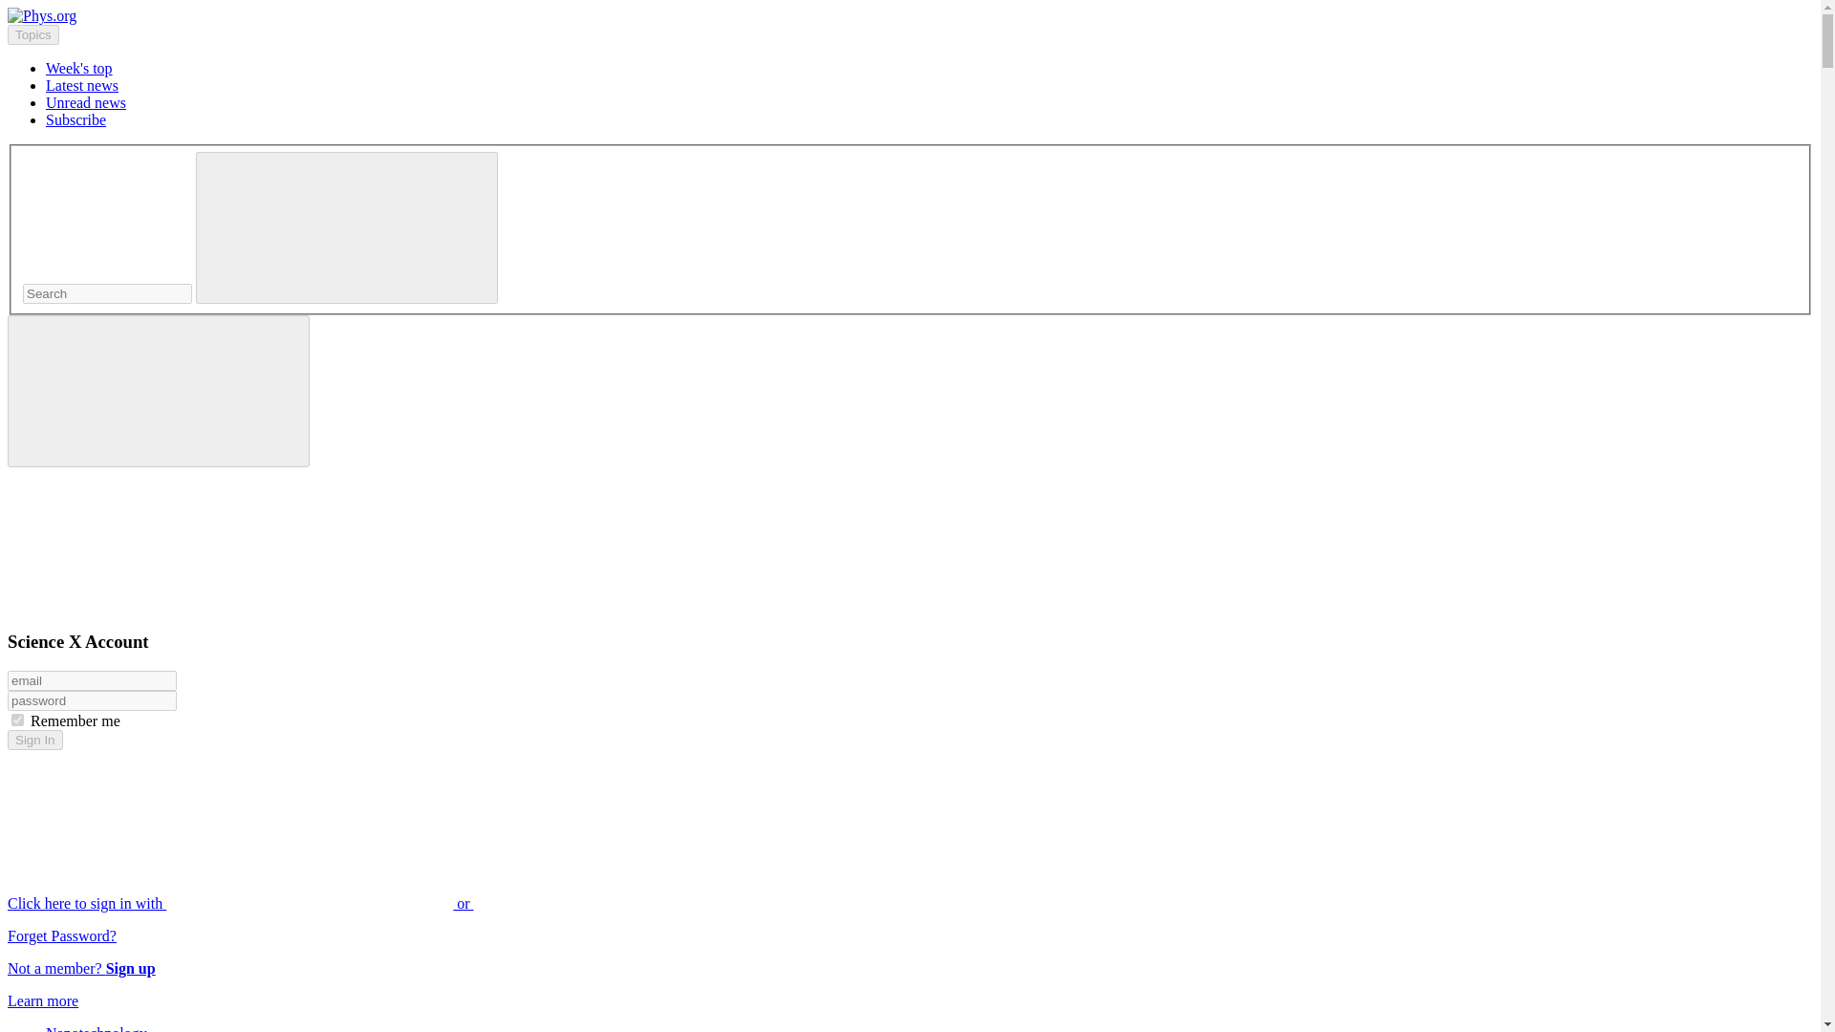 The width and height of the screenshot is (1835, 1032). I want to click on Nanotechnology, so click(96, 1028).